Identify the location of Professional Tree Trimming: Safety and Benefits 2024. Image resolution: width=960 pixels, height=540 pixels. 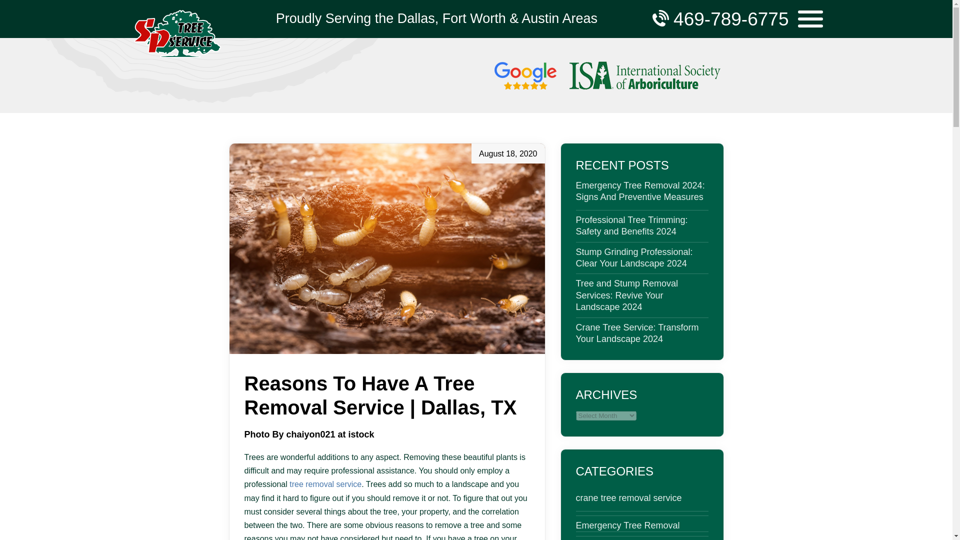
(642, 226).